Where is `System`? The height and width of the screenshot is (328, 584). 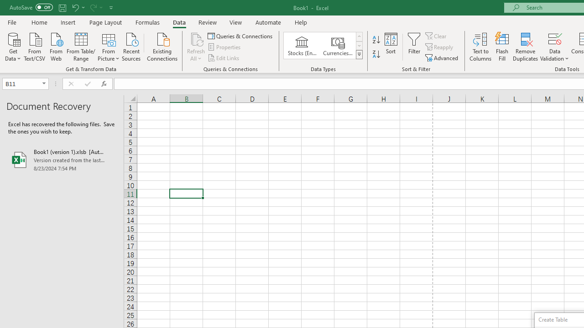 System is located at coordinates (5, 5).